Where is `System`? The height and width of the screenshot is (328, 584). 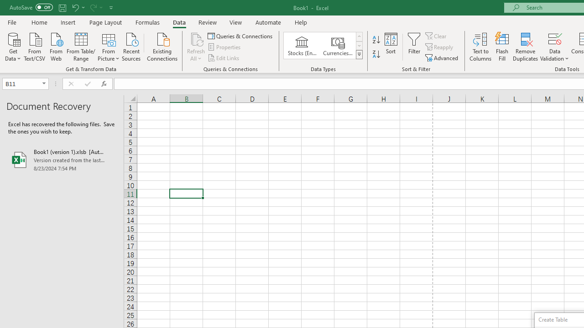 System is located at coordinates (5, 5).